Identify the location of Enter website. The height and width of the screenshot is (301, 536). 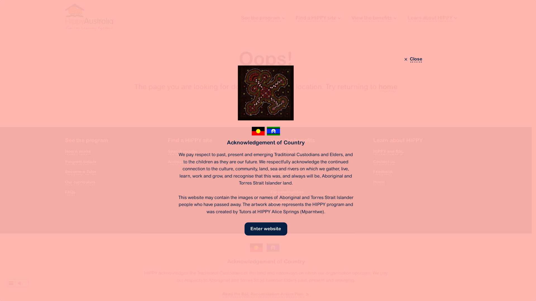
(266, 229).